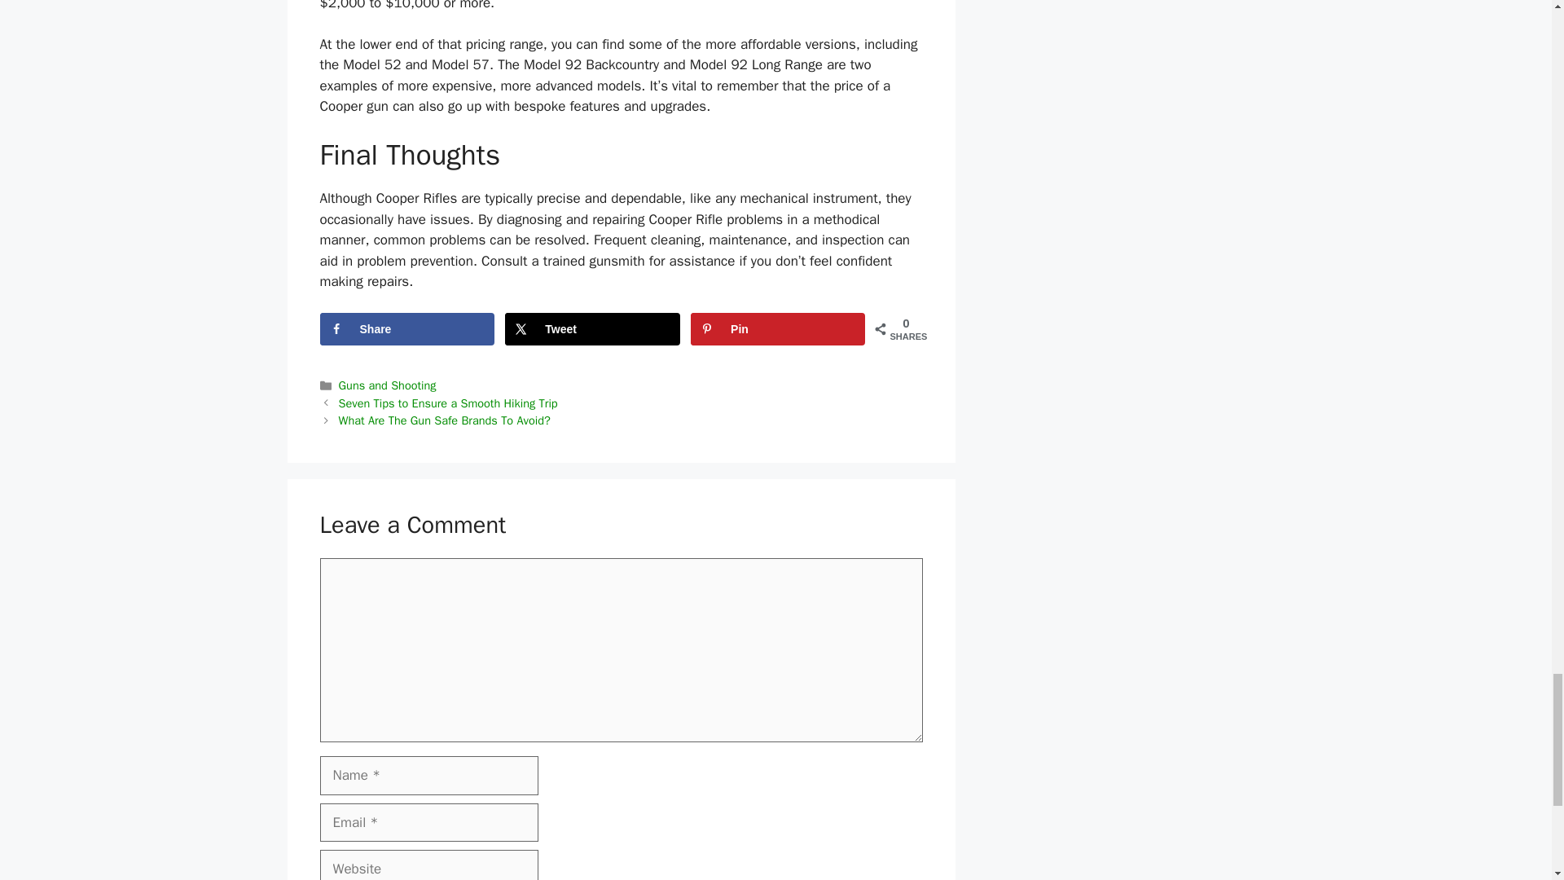  Describe the element at coordinates (406, 329) in the screenshot. I see `Share` at that location.